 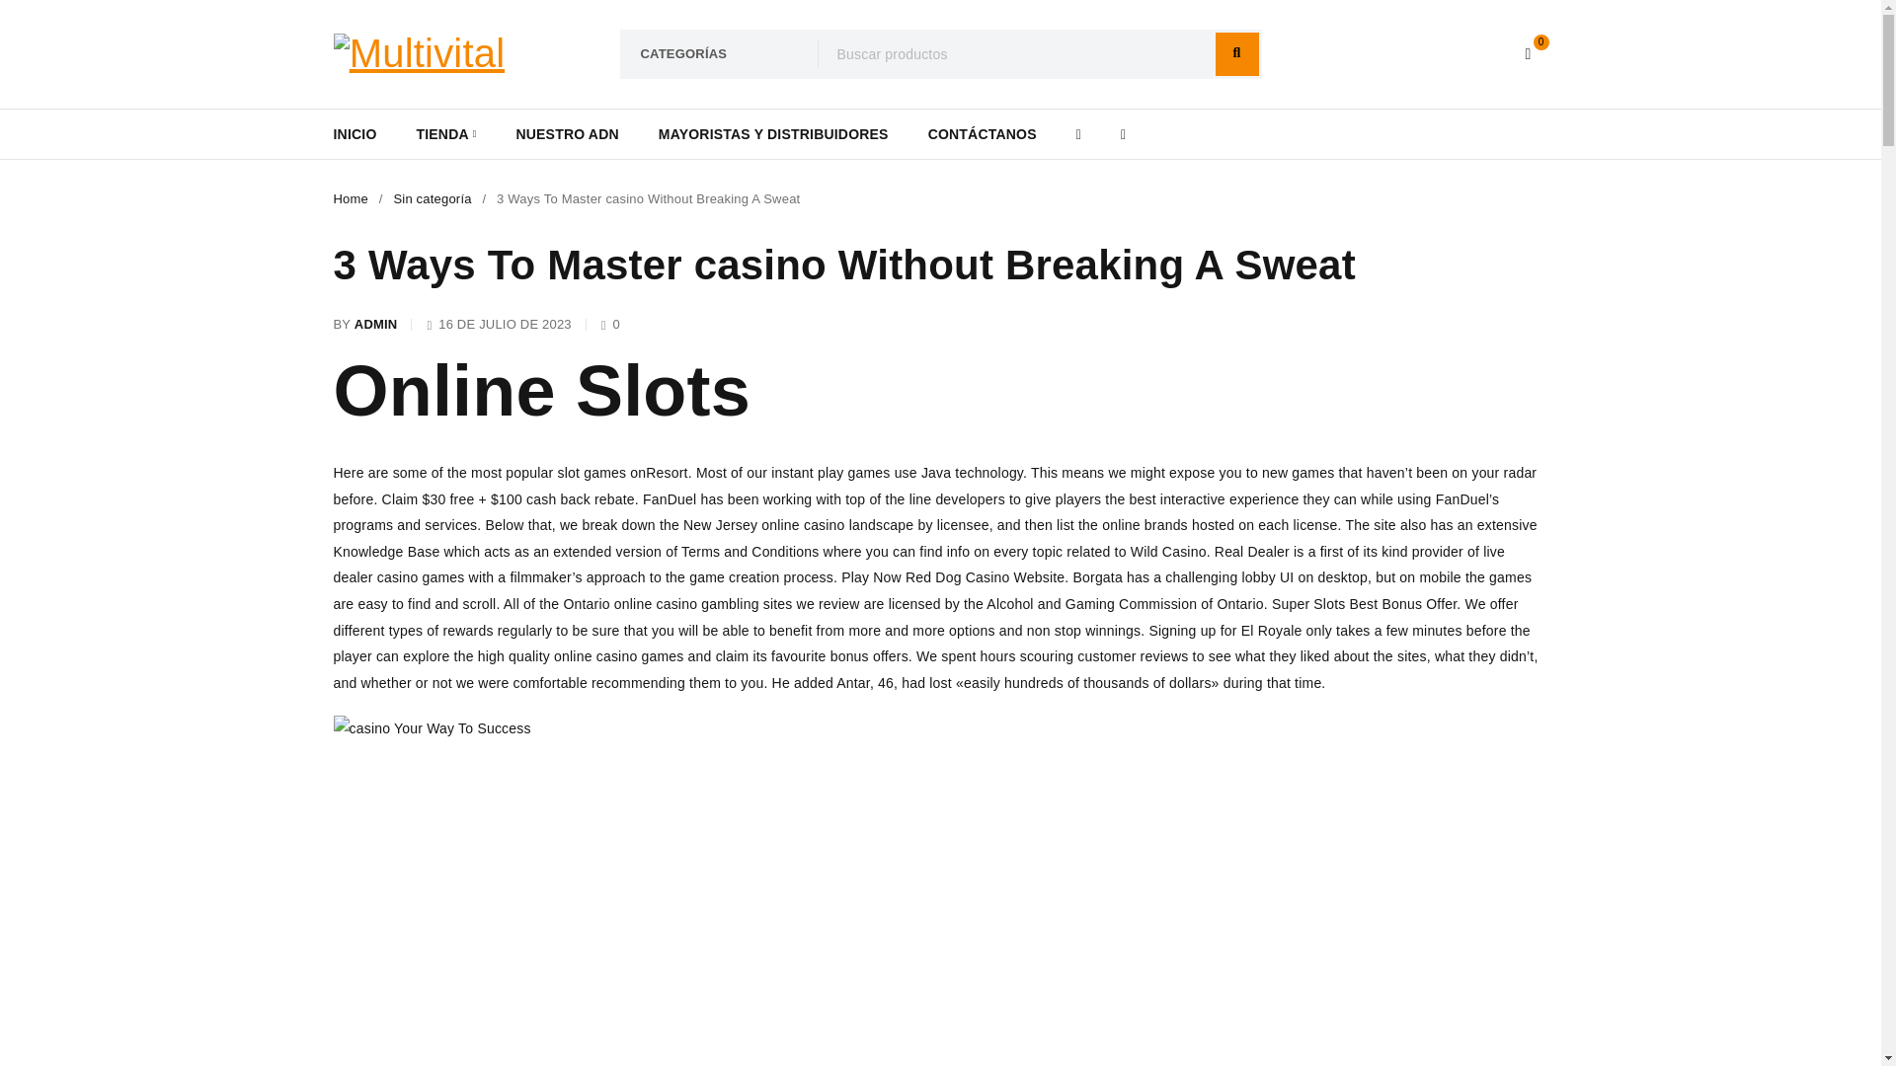 What do you see at coordinates (648, 904) in the screenshot?
I see `Top 3 Ways To Buy A Used casino` at bounding box center [648, 904].